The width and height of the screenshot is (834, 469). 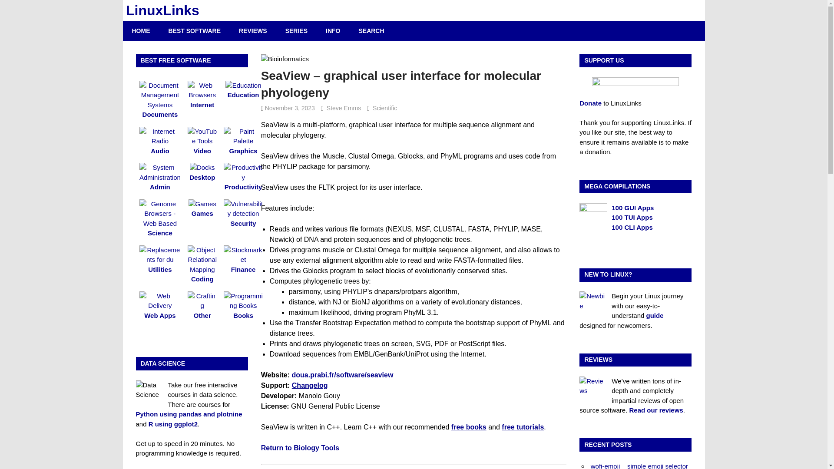 What do you see at coordinates (310, 386) in the screenshot?
I see `Changelog` at bounding box center [310, 386].